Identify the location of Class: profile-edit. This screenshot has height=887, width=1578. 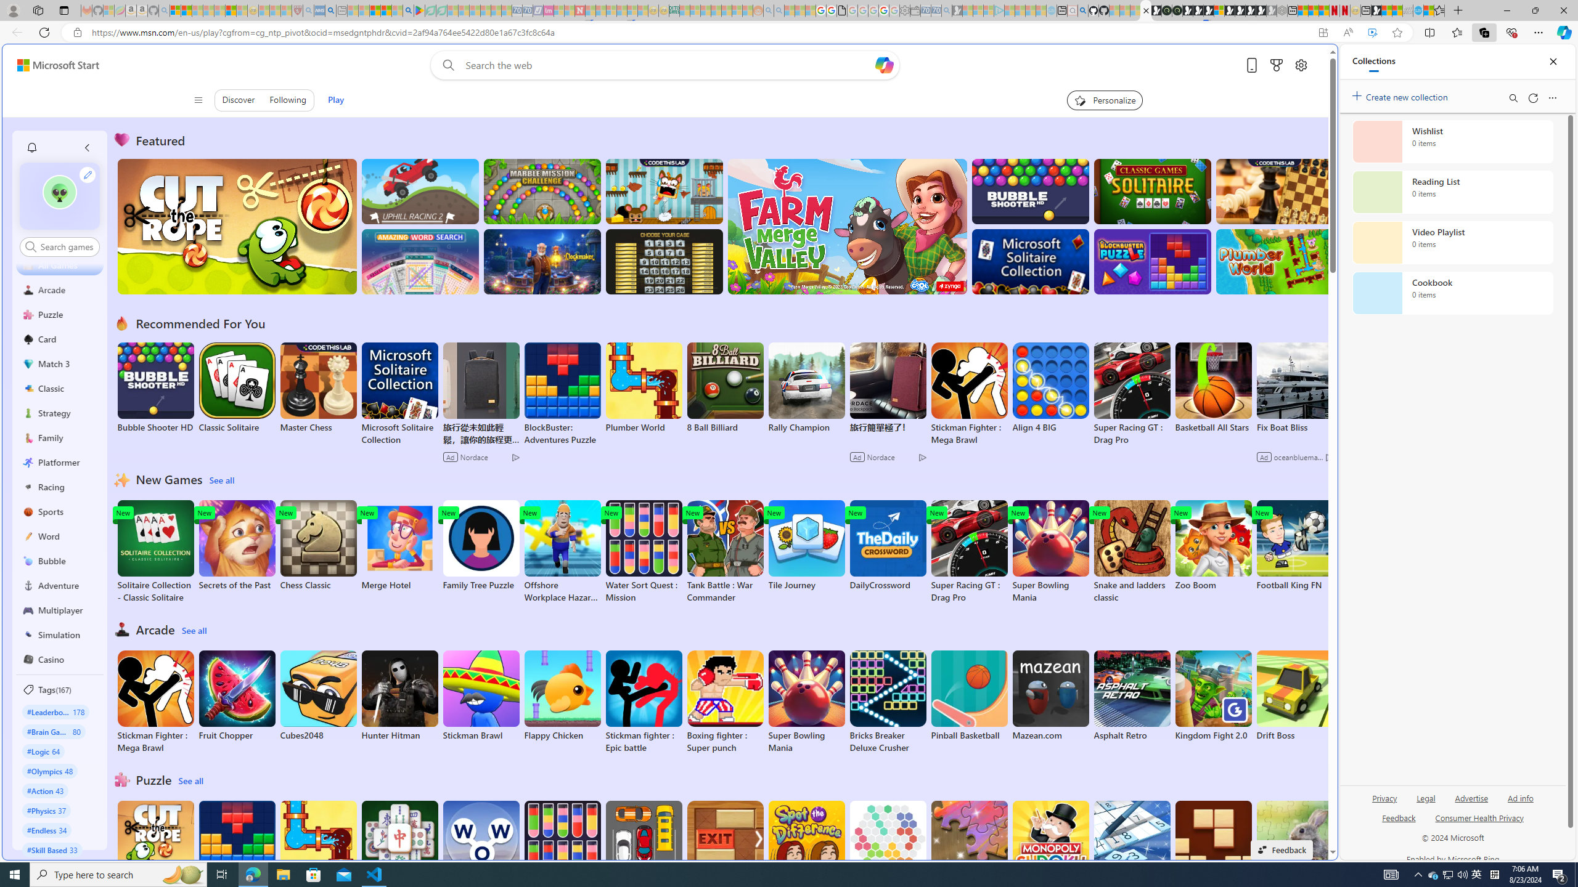
(88, 174).